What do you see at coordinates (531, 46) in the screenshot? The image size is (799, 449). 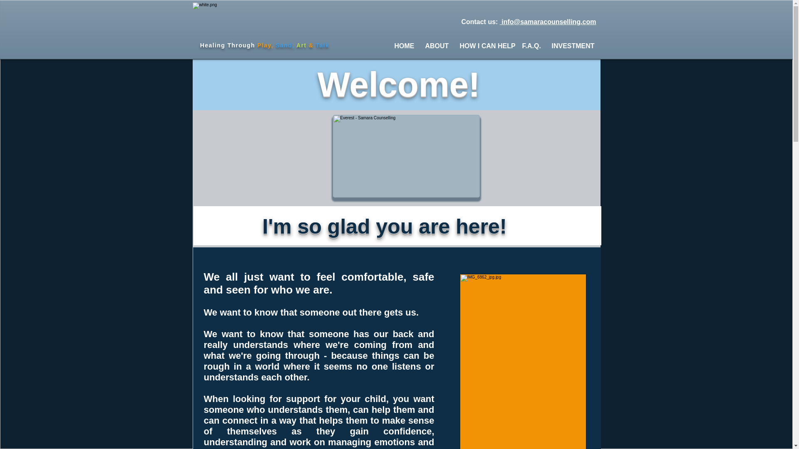 I see `F.A.Q.` at bounding box center [531, 46].